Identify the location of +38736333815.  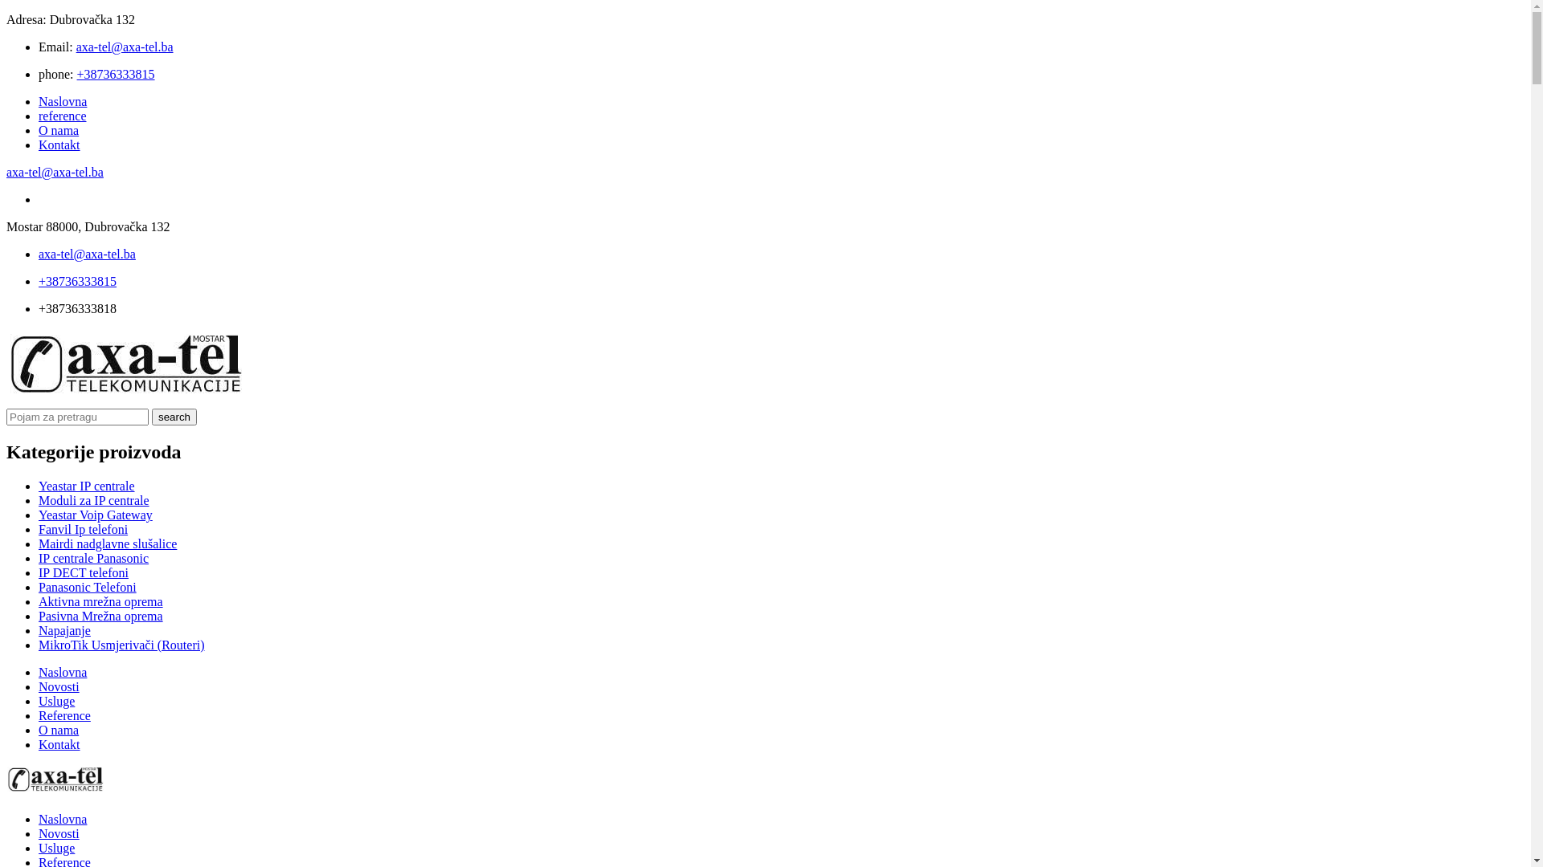
(116, 74).